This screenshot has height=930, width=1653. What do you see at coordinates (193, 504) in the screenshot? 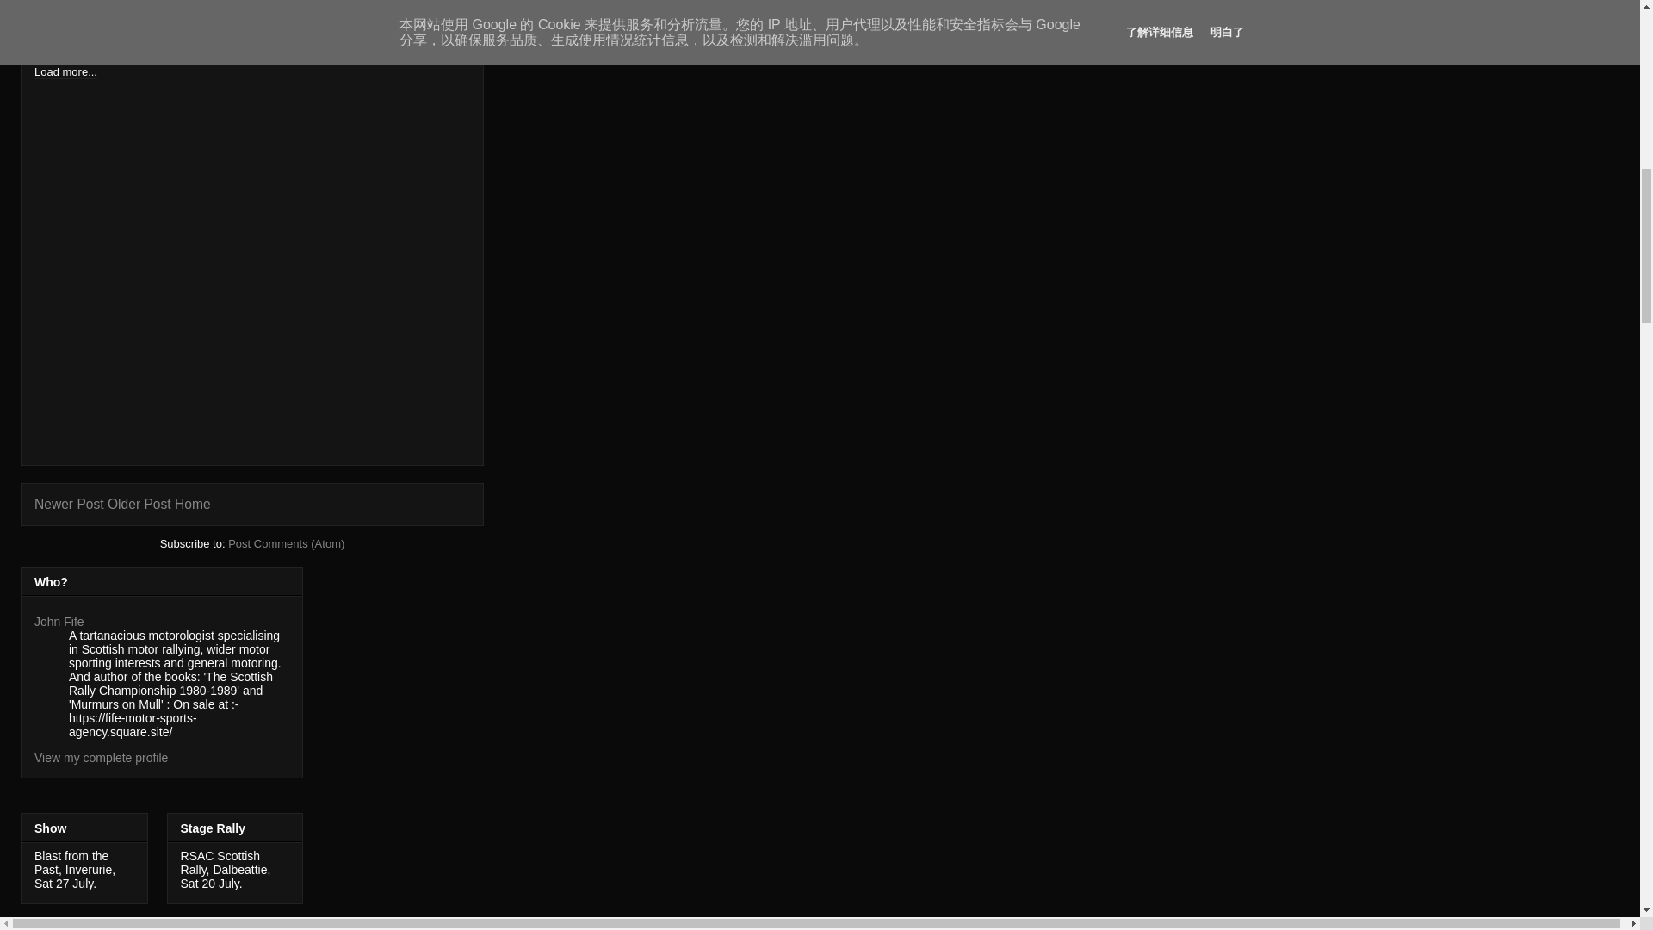
I see `Home` at bounding box center [193, 504].